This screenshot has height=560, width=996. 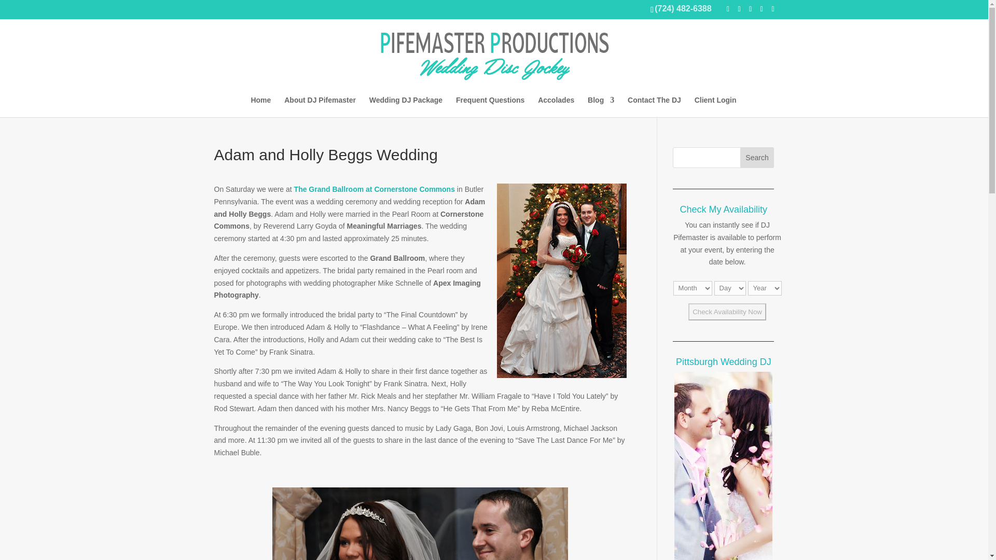 What do you see at coordinates (556, 106) in the screenshot?
I see `Accolades` at bounding box center [556, 106].